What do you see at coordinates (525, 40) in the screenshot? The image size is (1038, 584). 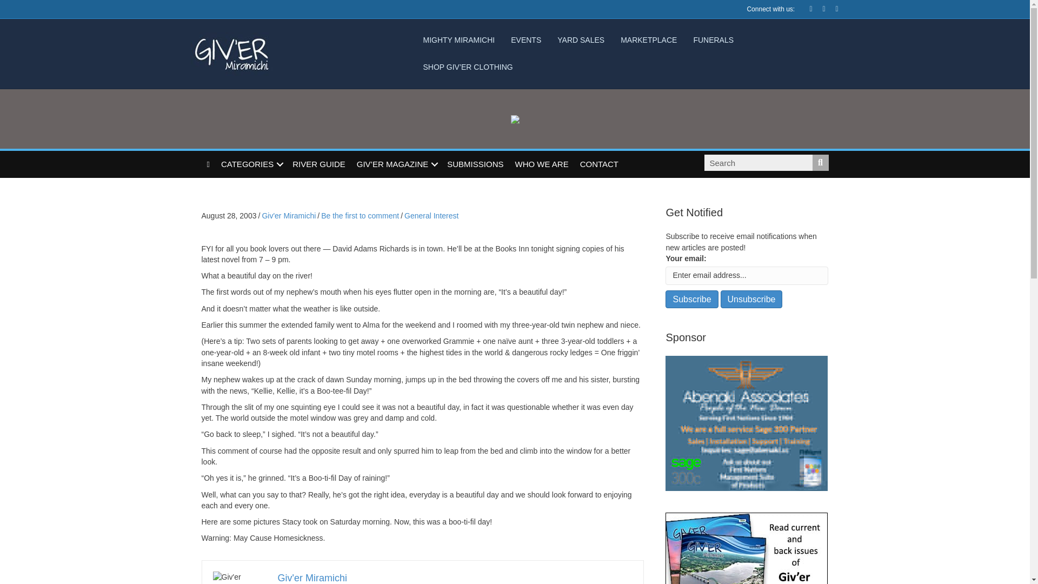 I see `EVENTS` at bounding box center [525, 40].